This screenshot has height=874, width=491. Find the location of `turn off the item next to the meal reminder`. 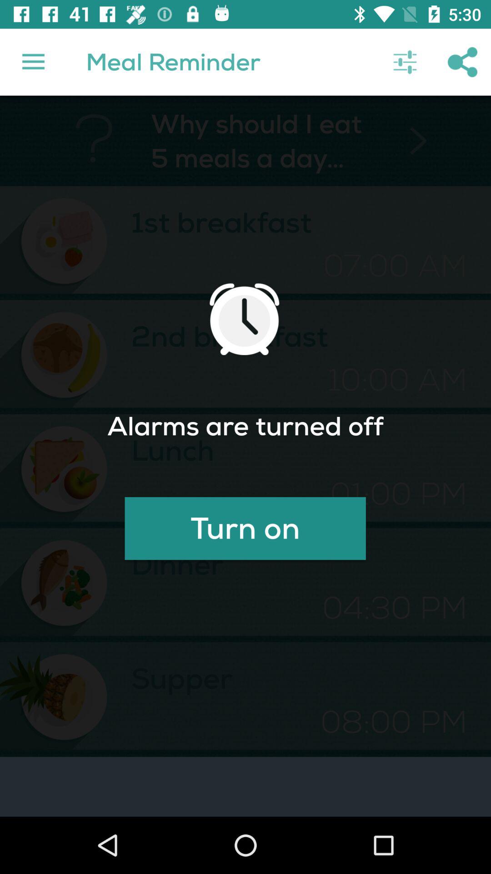

turn off the item next to the meal reminder is located at coordinates (405, 62).